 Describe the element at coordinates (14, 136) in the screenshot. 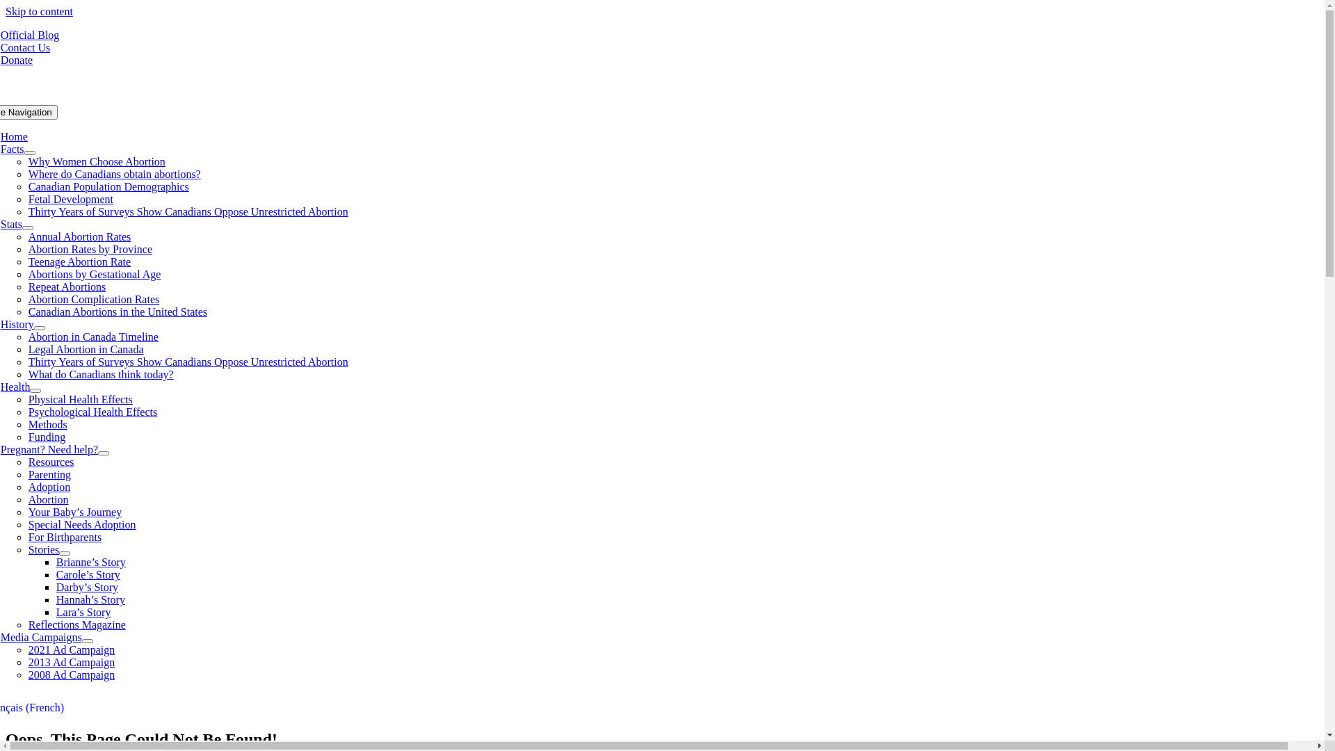

I see `Home` at that location.